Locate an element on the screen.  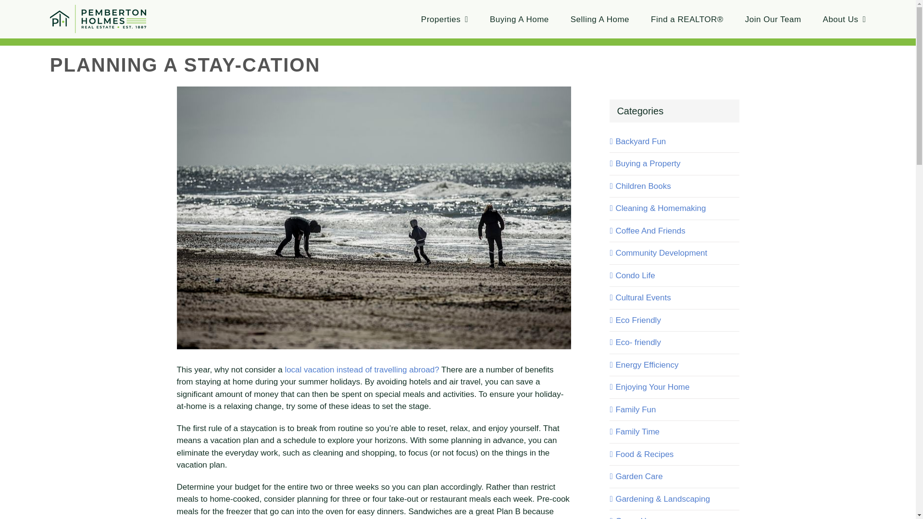
Join Our Team is located at coordinates (773, 19).